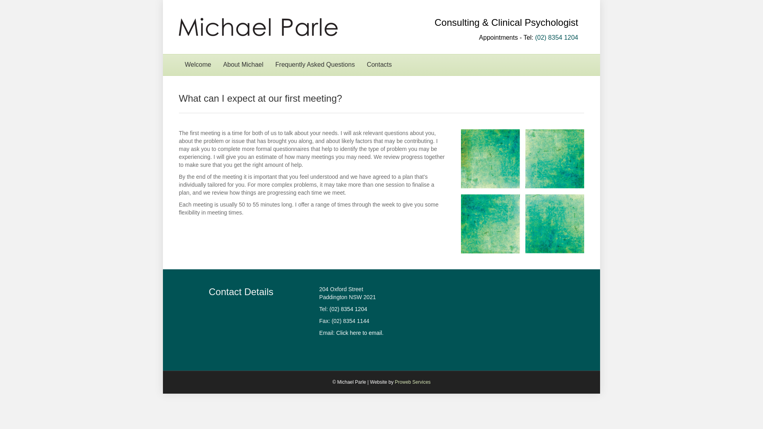  I want to click on (02) 8354 1204, so click(348, 309).